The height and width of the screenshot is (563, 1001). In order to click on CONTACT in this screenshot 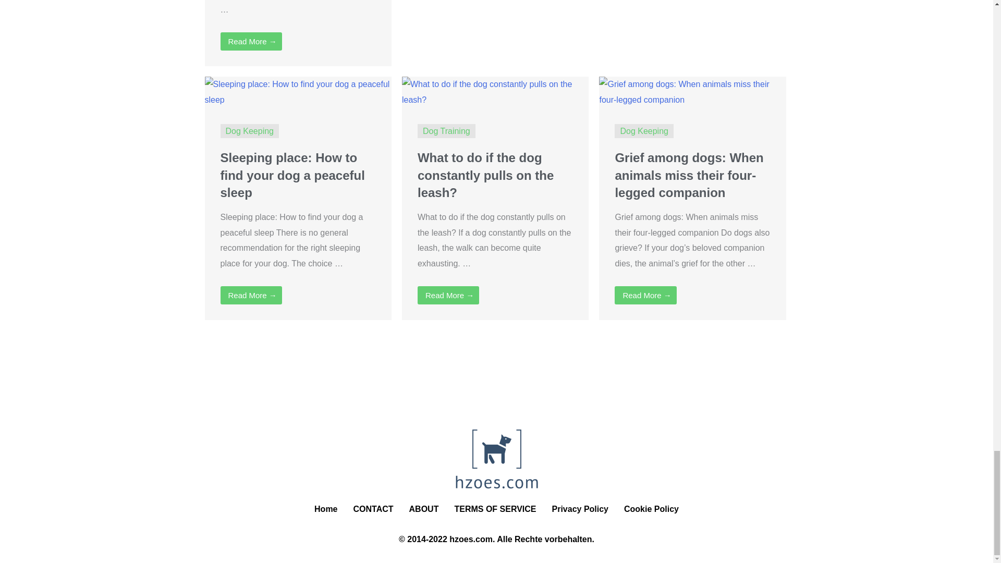, I will do `click(373, 509)`.